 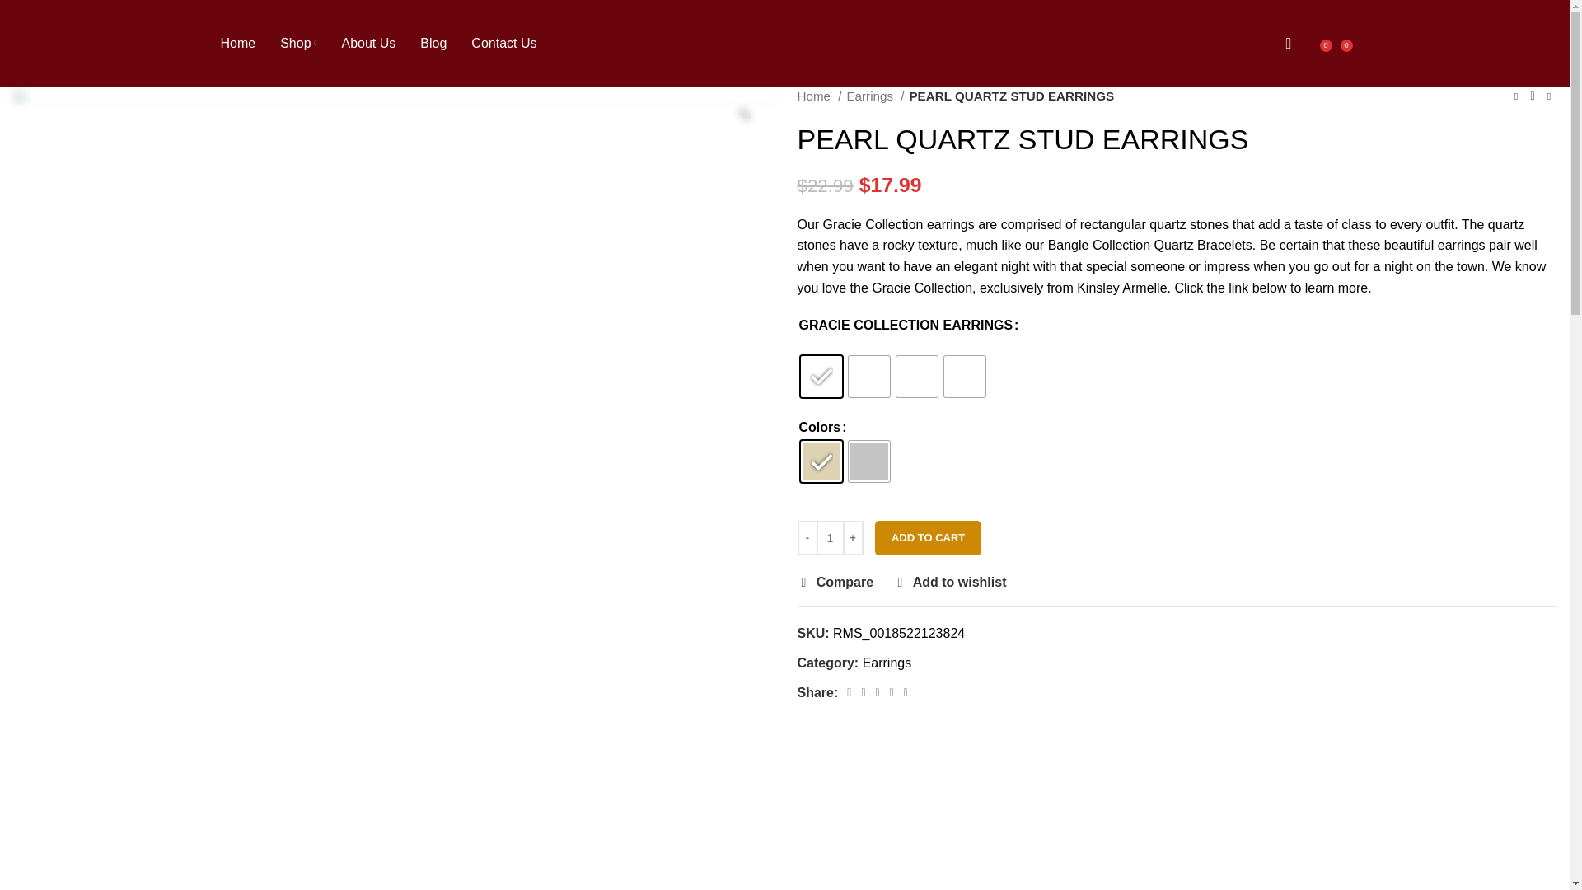 I want to click on Zoom, so click(x=744, y=114).